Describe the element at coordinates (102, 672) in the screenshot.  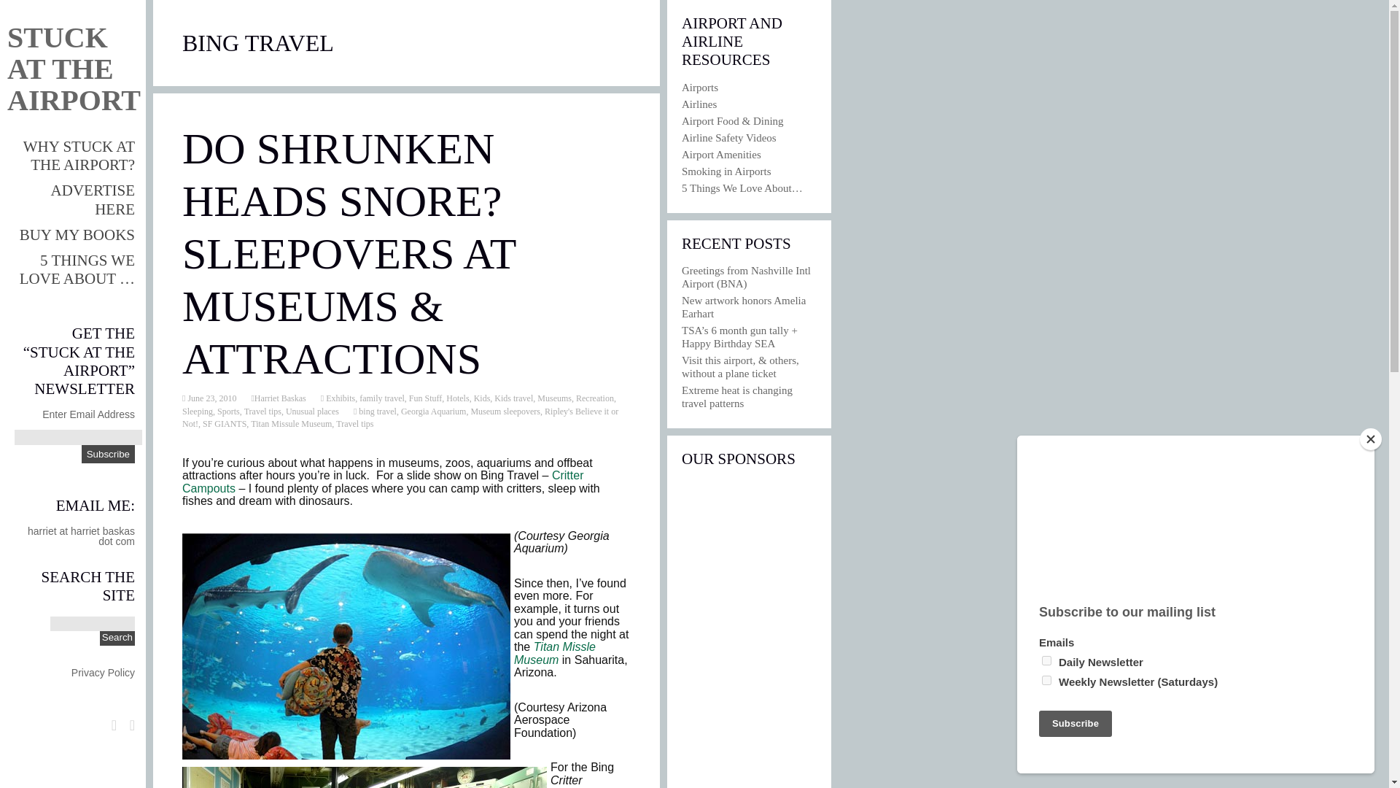
I see `Privacy Policy` at that location.